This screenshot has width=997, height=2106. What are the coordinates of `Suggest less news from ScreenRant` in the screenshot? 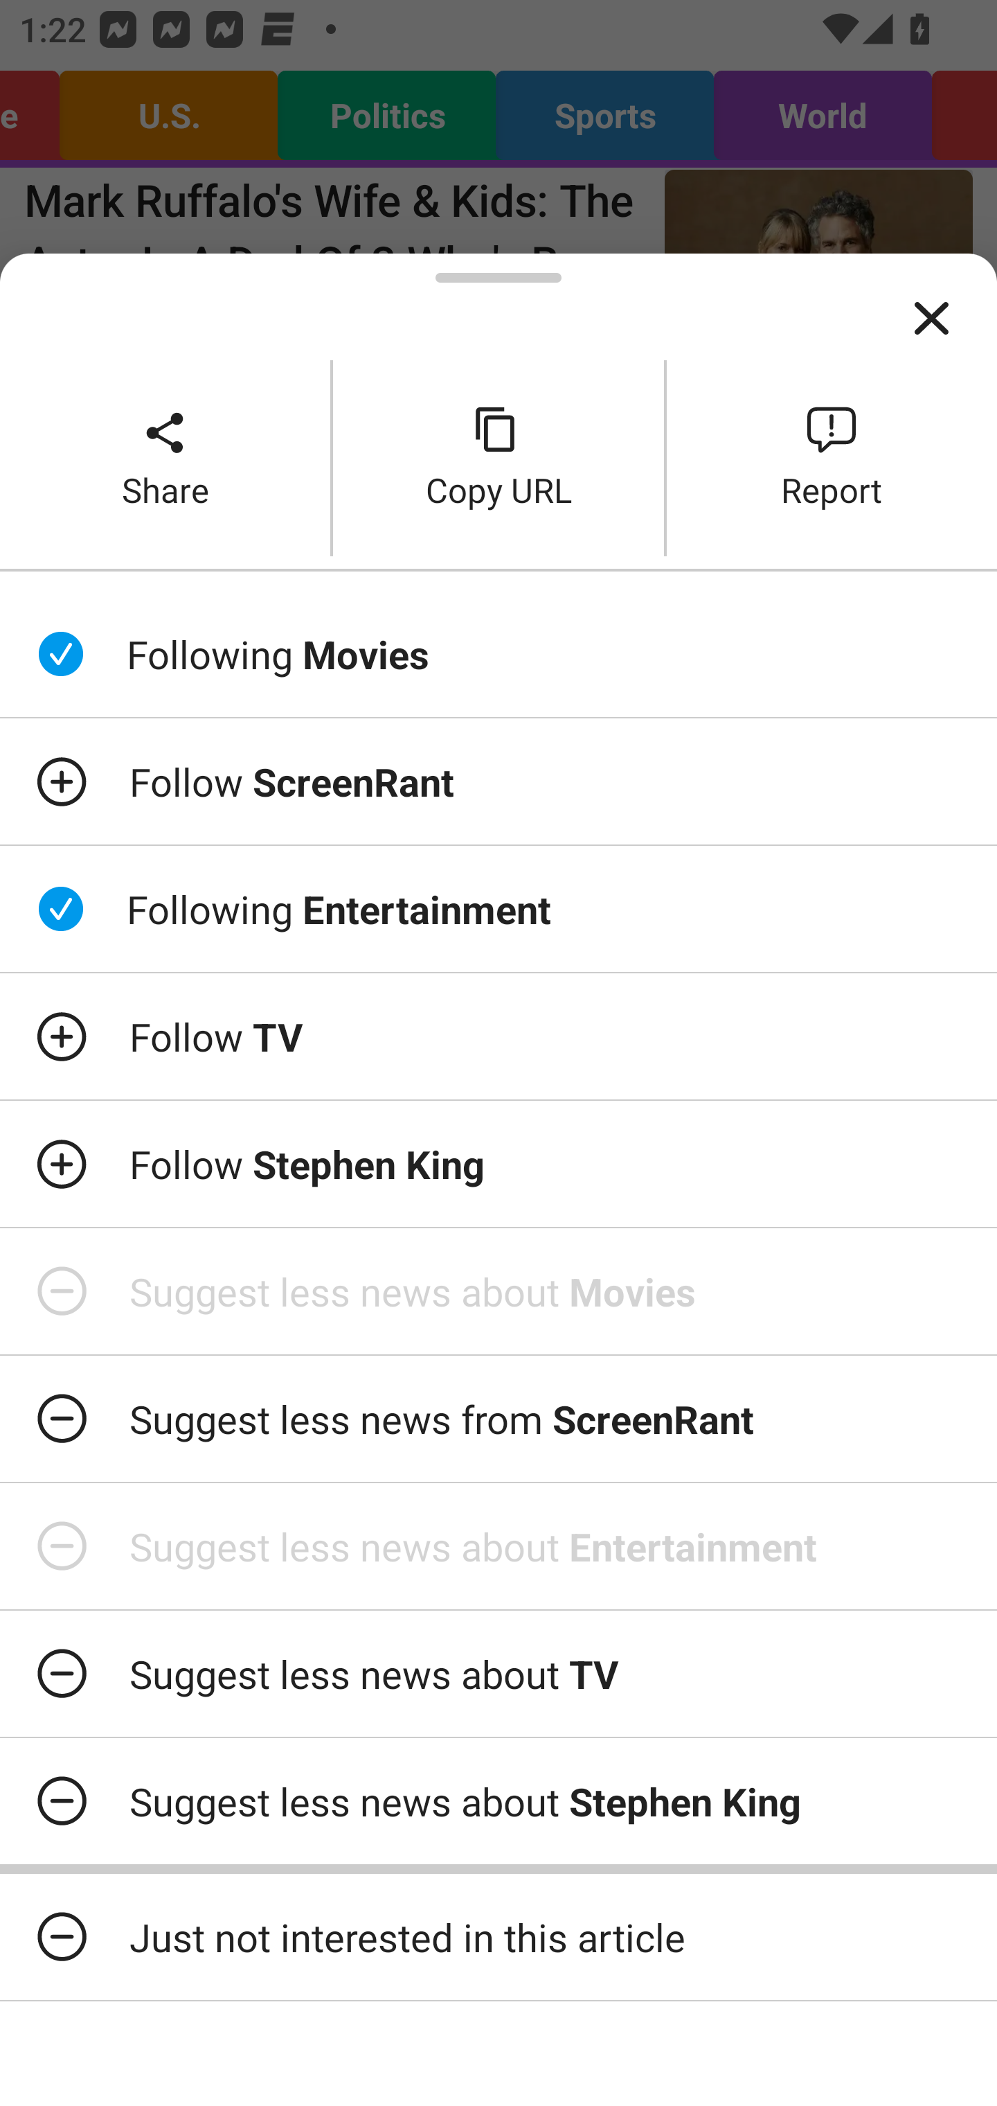 It's located at (498, 1419).